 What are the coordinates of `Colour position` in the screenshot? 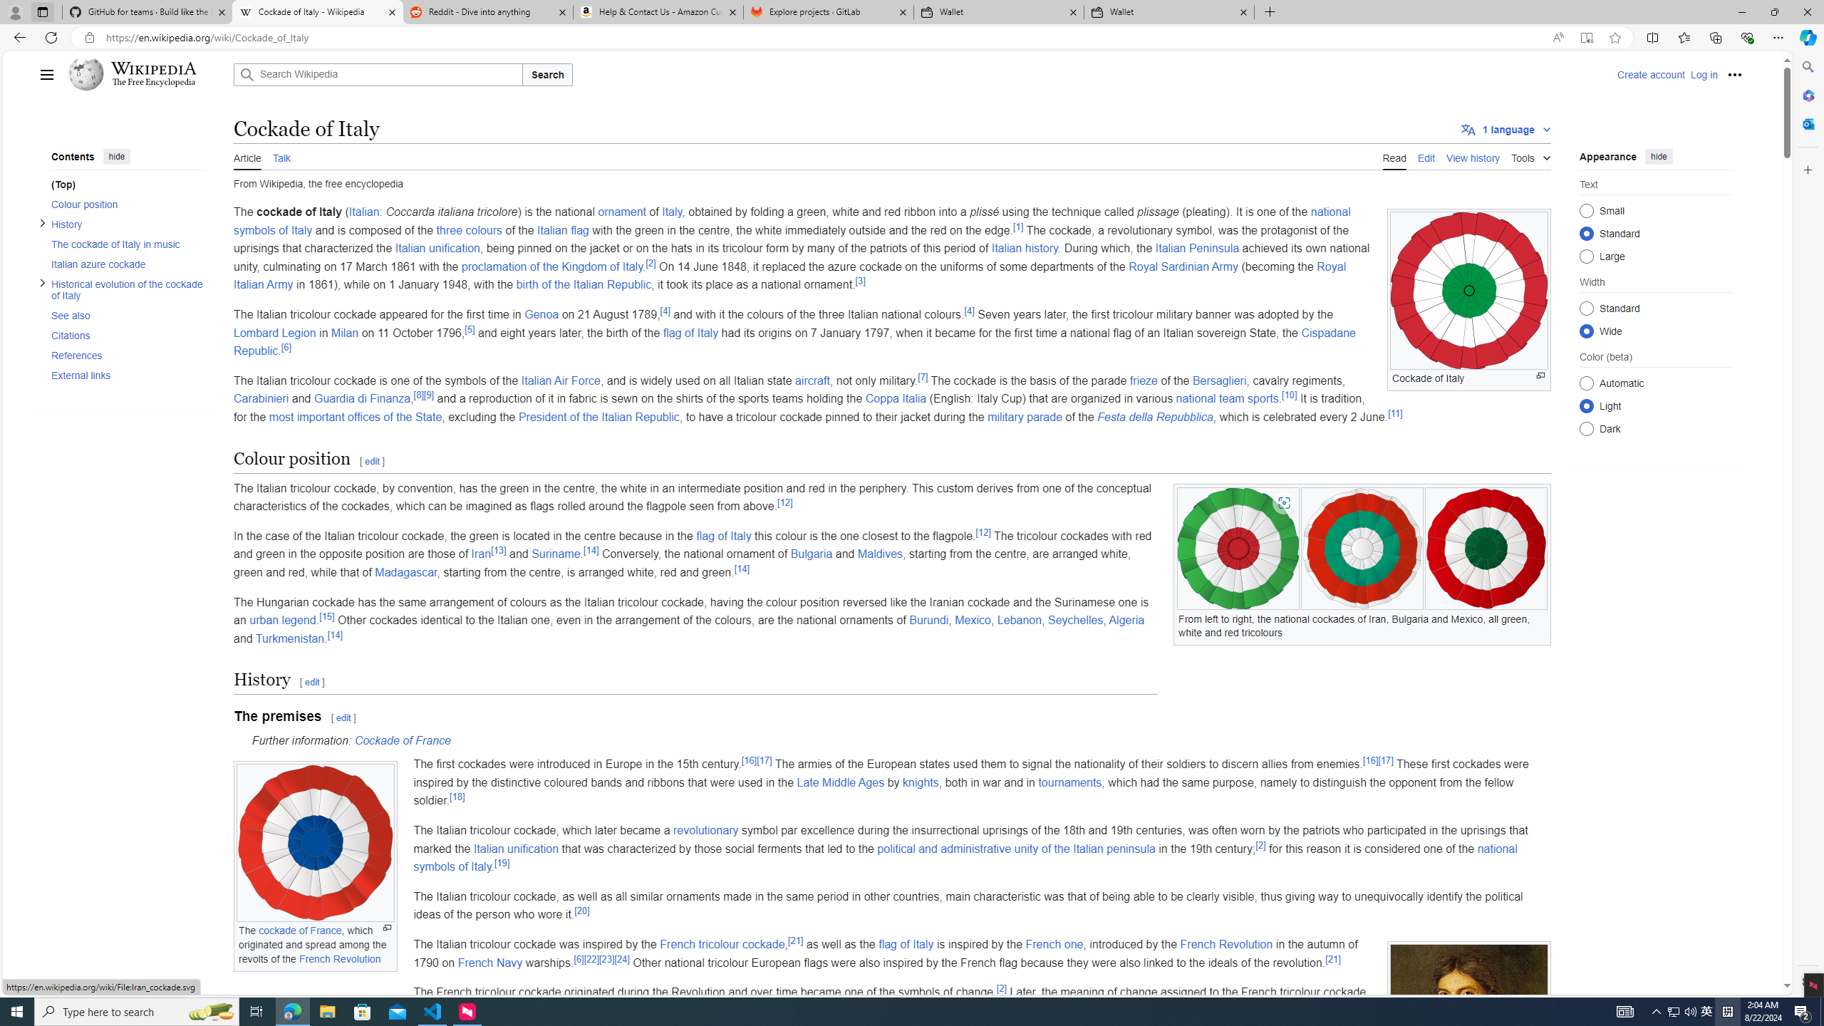 It's located at (127, 204).